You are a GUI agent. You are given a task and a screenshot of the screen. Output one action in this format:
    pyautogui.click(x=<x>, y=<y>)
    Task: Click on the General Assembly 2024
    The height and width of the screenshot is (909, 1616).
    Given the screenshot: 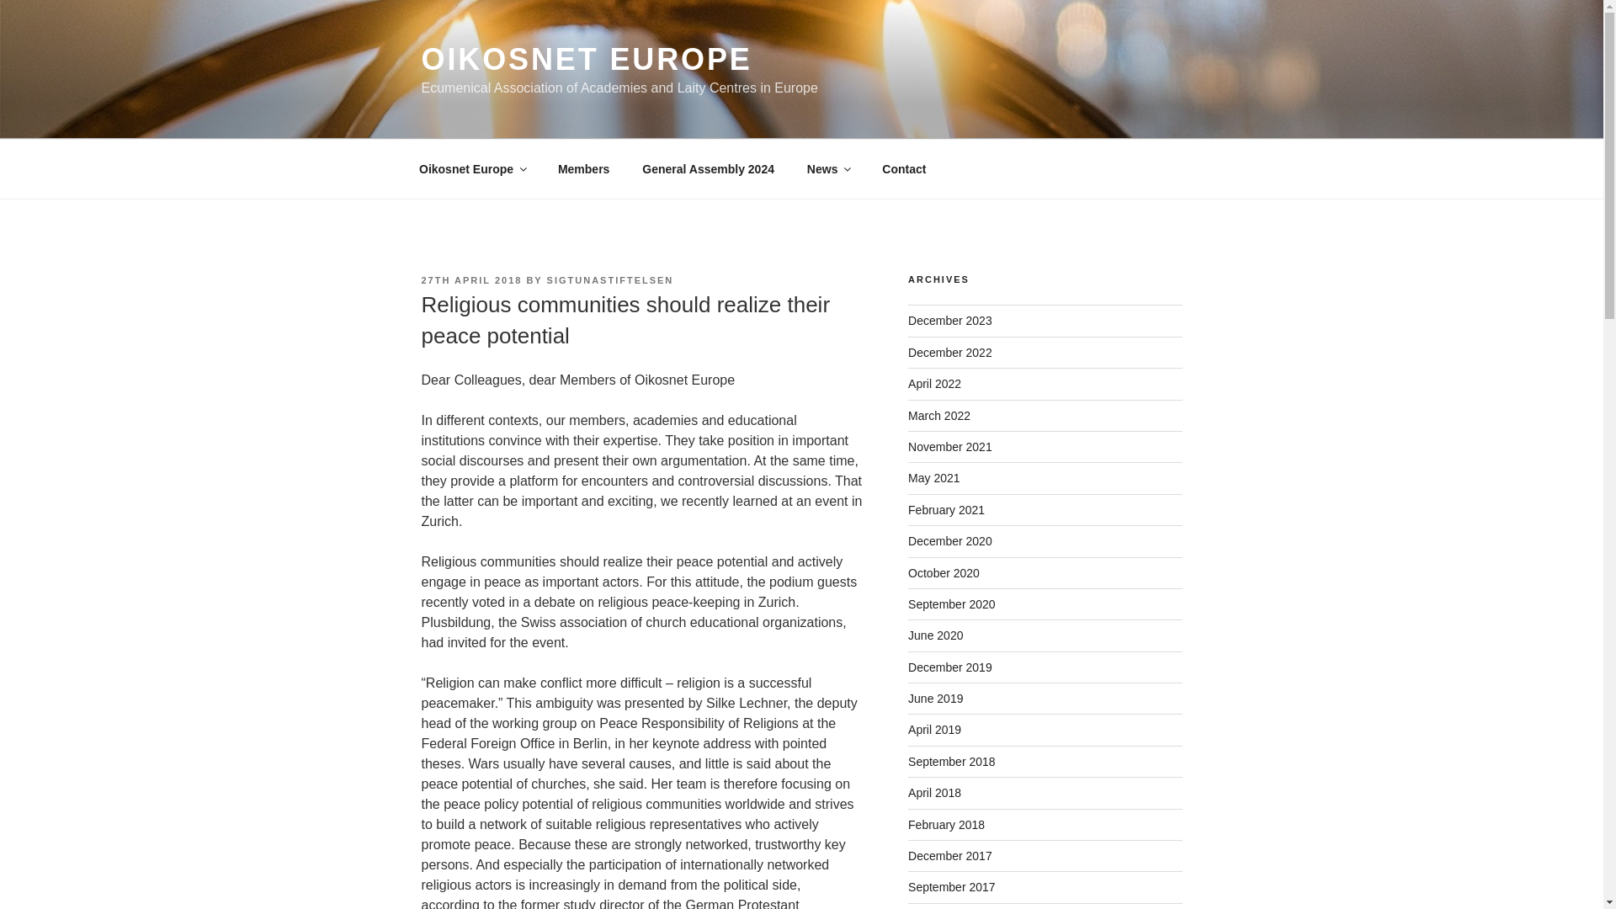 What is the action you would take?
    pyautogui.click(x=709, y=168)
    